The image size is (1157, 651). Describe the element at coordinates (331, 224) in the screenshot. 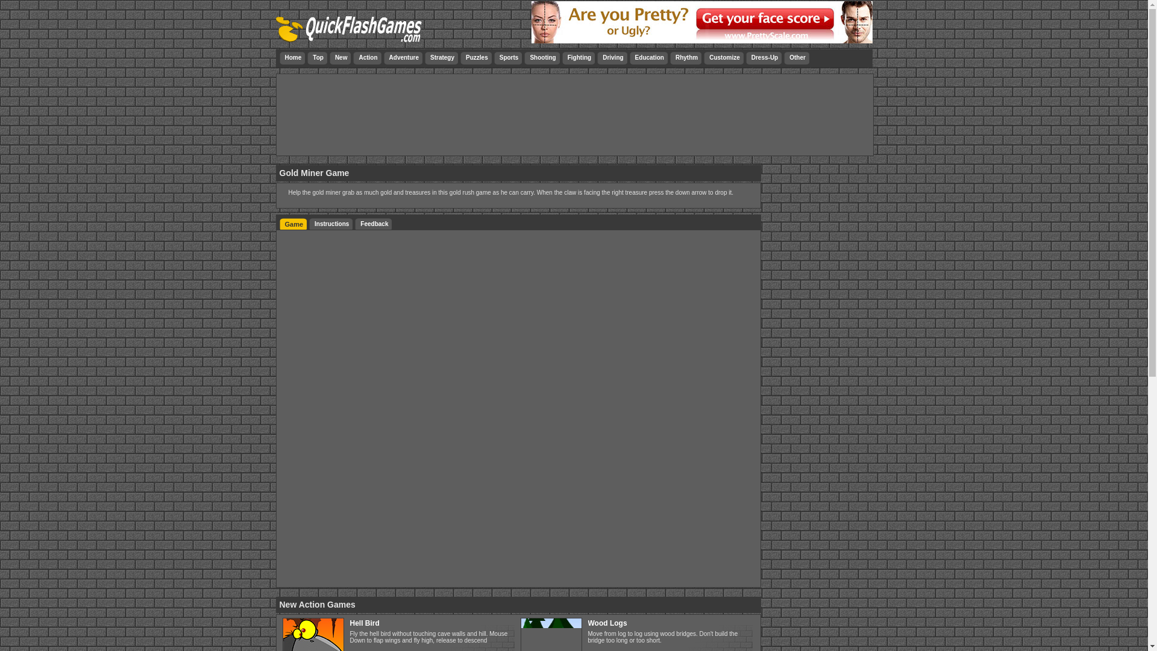

I see `Instructions` at that location.